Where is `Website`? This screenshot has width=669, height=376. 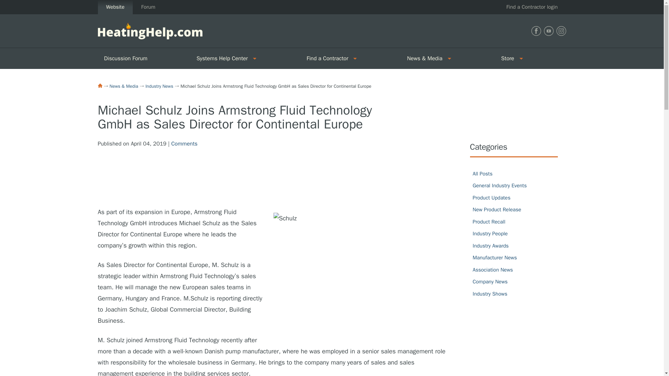
Website is located at coordinates (115, 7).